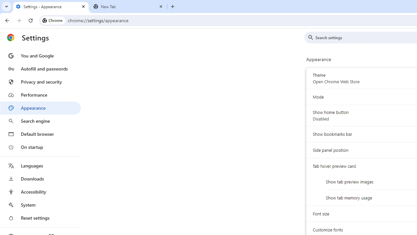 This screenshot has width=417, height=235. Describe the element at coordinates (40, 82) in the screenshot. I see `Privacy and security` at that location.